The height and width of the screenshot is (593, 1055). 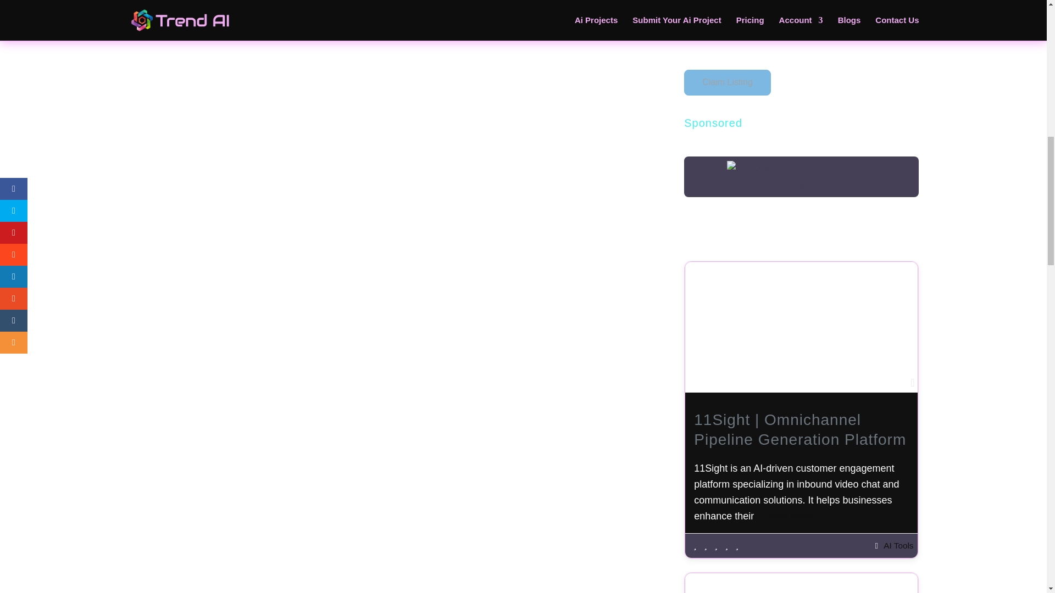 What do you see at coordinates (801, 184) in the screenshot?
I see `Advertise Here` at bounding box center [801, 184].